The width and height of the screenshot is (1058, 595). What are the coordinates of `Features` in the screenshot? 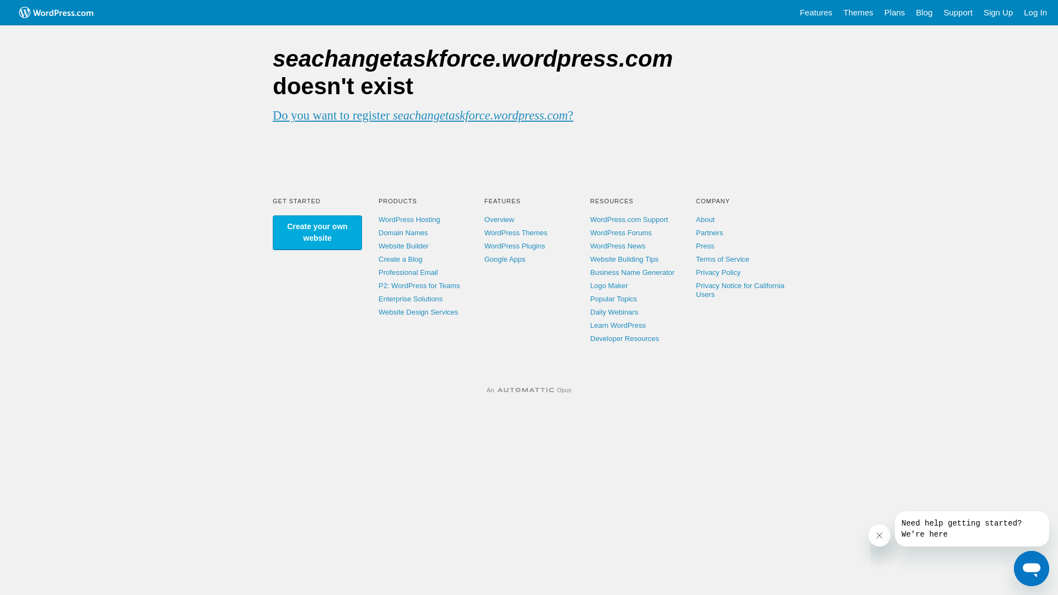 It's located at (816, 13).